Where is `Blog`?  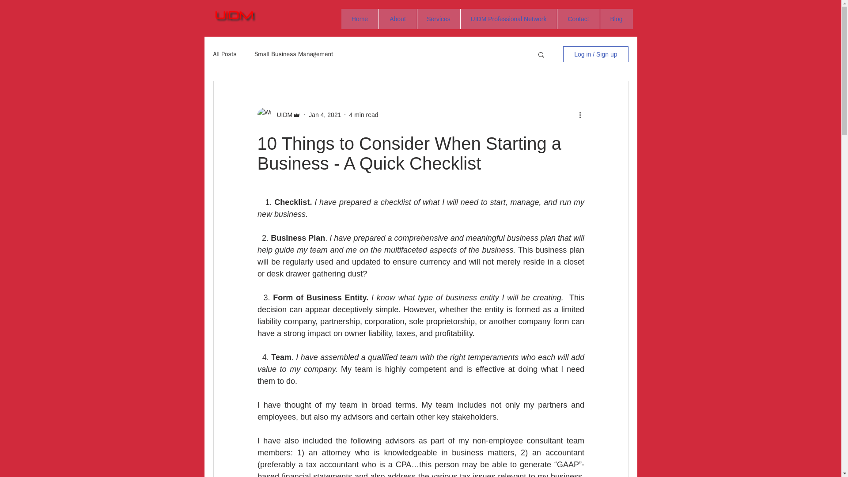 Blog is located at coordinates (616, 19).